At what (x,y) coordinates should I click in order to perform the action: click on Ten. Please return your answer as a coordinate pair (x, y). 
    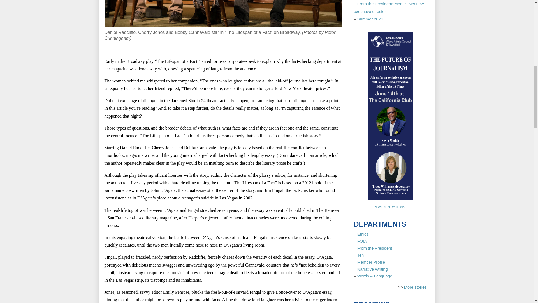
    Looking at the image, I should click on (360, 255).